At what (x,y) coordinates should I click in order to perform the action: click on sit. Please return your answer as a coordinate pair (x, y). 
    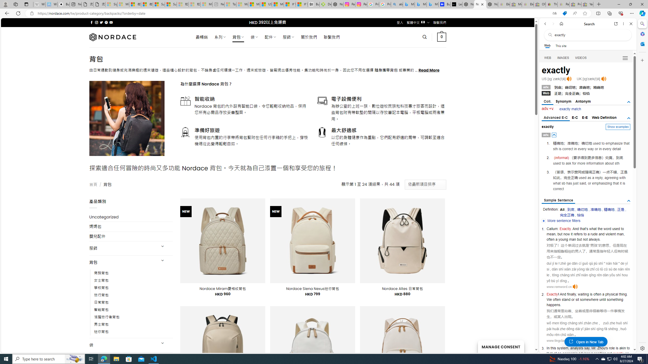
    Looking at the image, I should click on (577, 299).